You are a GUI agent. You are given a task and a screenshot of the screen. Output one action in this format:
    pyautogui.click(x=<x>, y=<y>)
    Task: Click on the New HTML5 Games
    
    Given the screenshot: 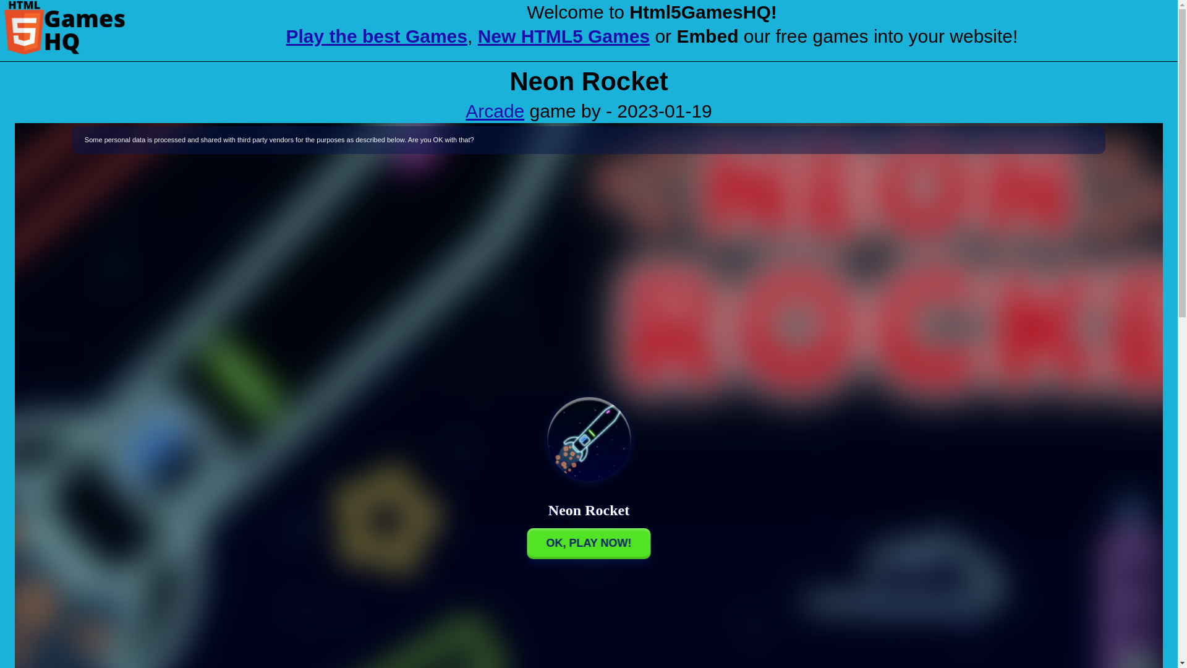 What is the action you would take?
    pyautogui.click(x=564, y=36)
    